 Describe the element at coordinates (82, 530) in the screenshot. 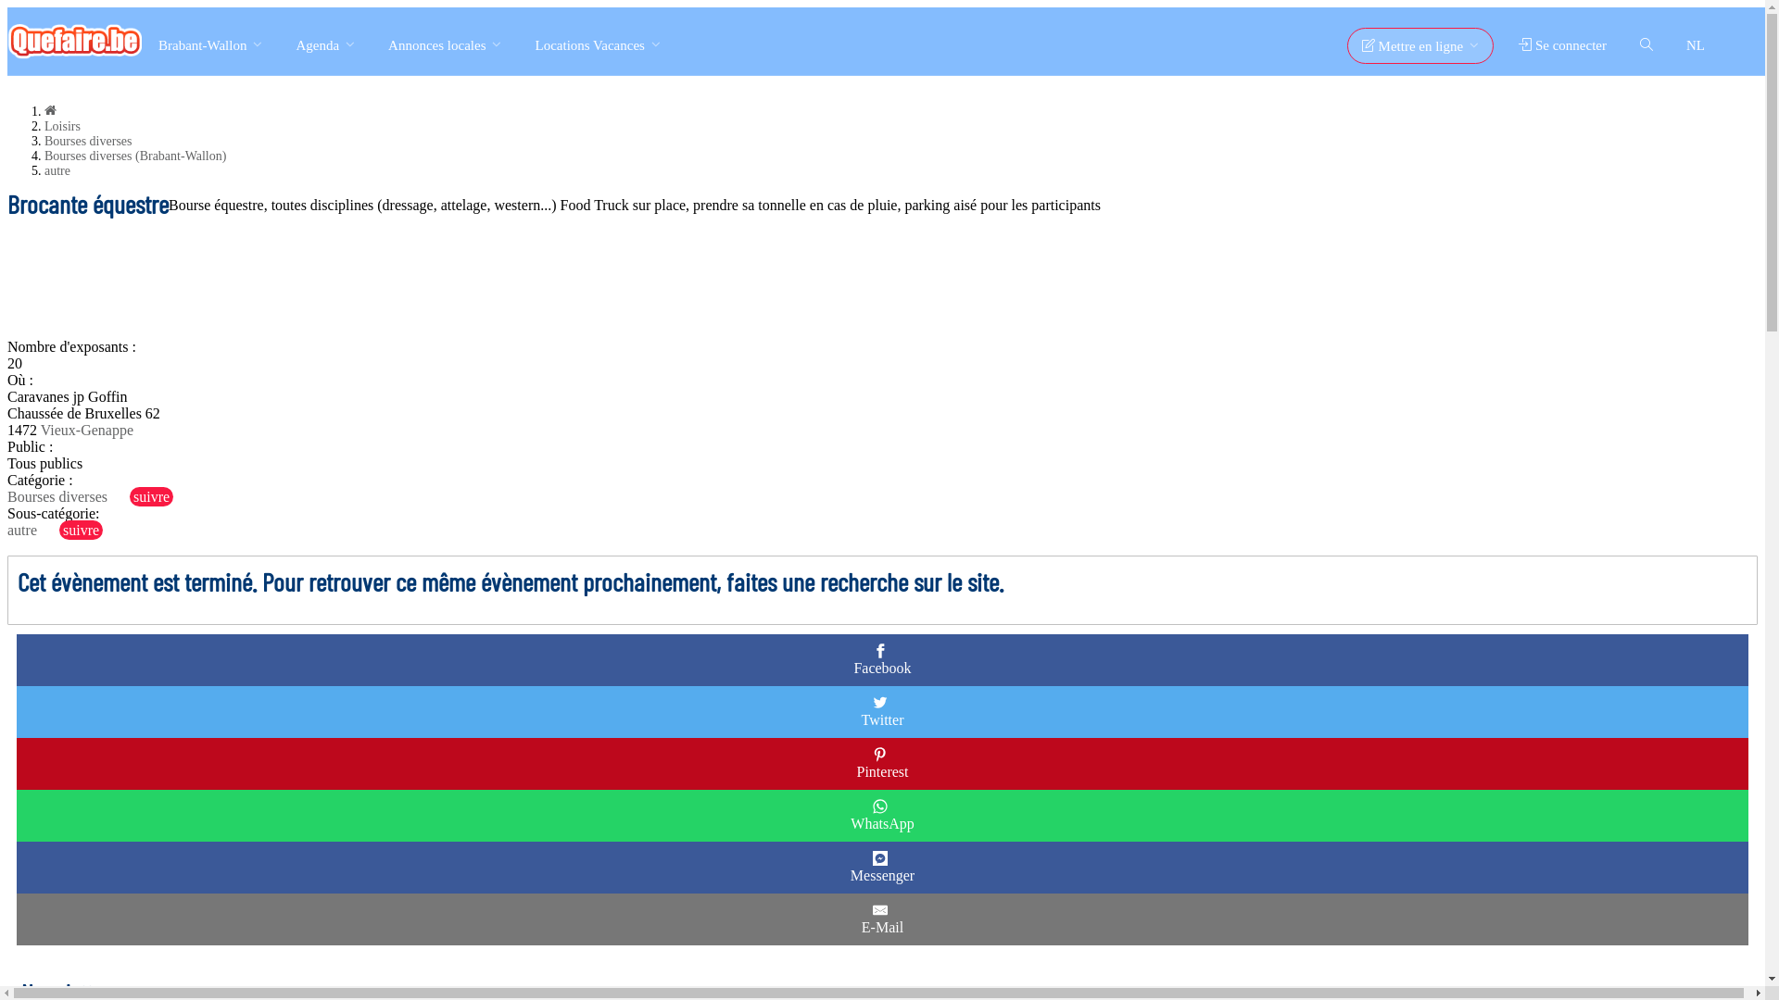

I see `suivre` at that location.